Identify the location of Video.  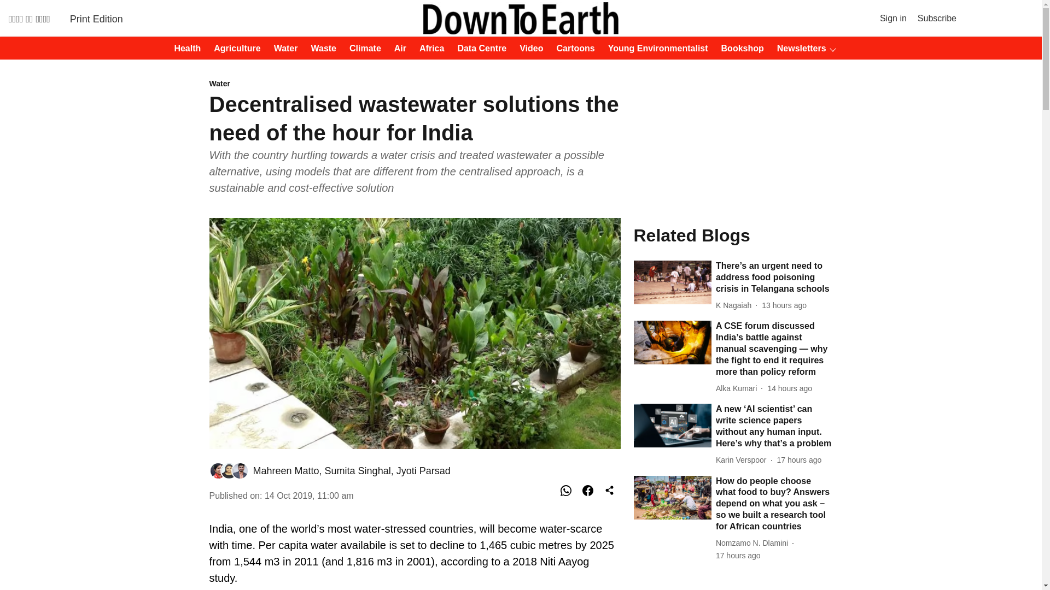
(528, 49).